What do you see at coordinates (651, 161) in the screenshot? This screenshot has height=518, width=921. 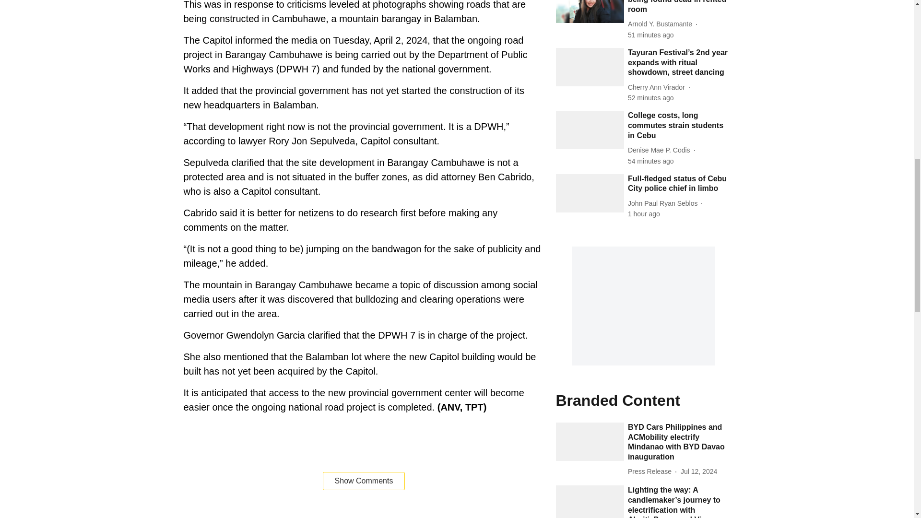 I see `2024-08-03 12:07` at bounding box center [651, 161].